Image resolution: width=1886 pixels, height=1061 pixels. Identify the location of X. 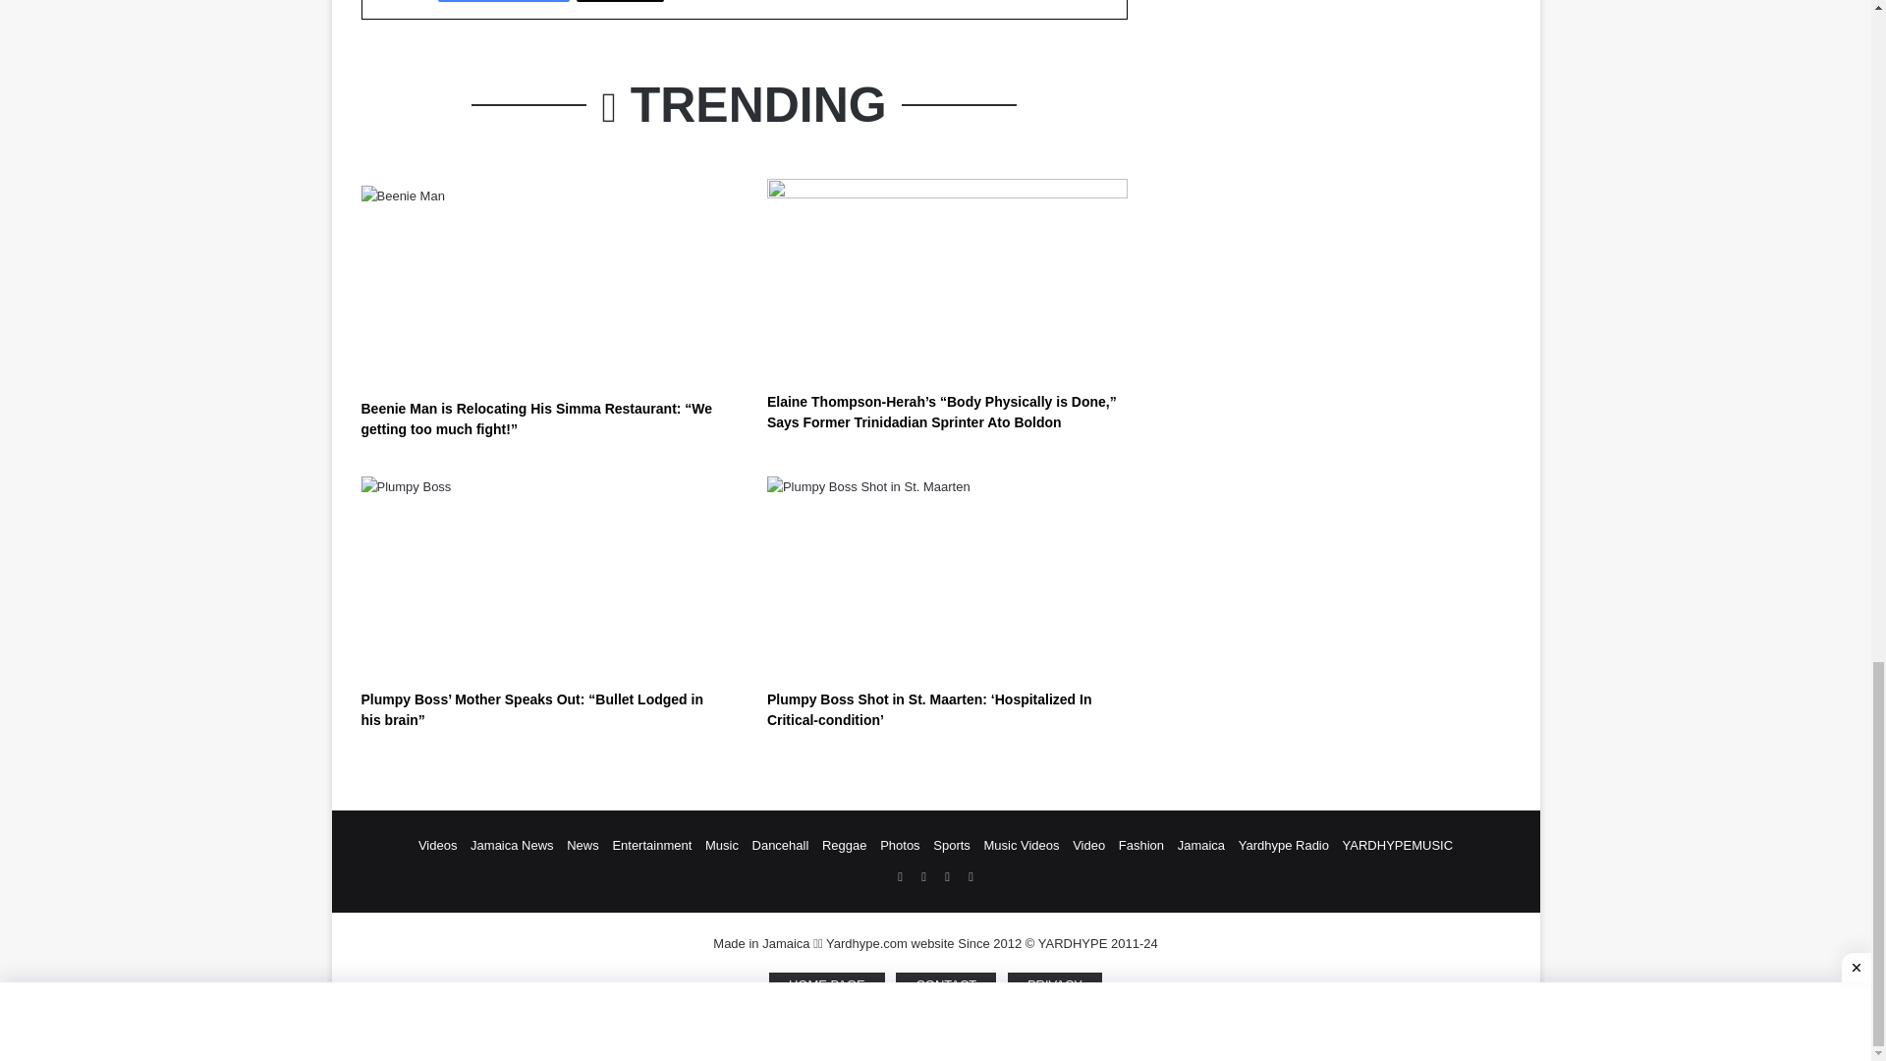
(620, 1).